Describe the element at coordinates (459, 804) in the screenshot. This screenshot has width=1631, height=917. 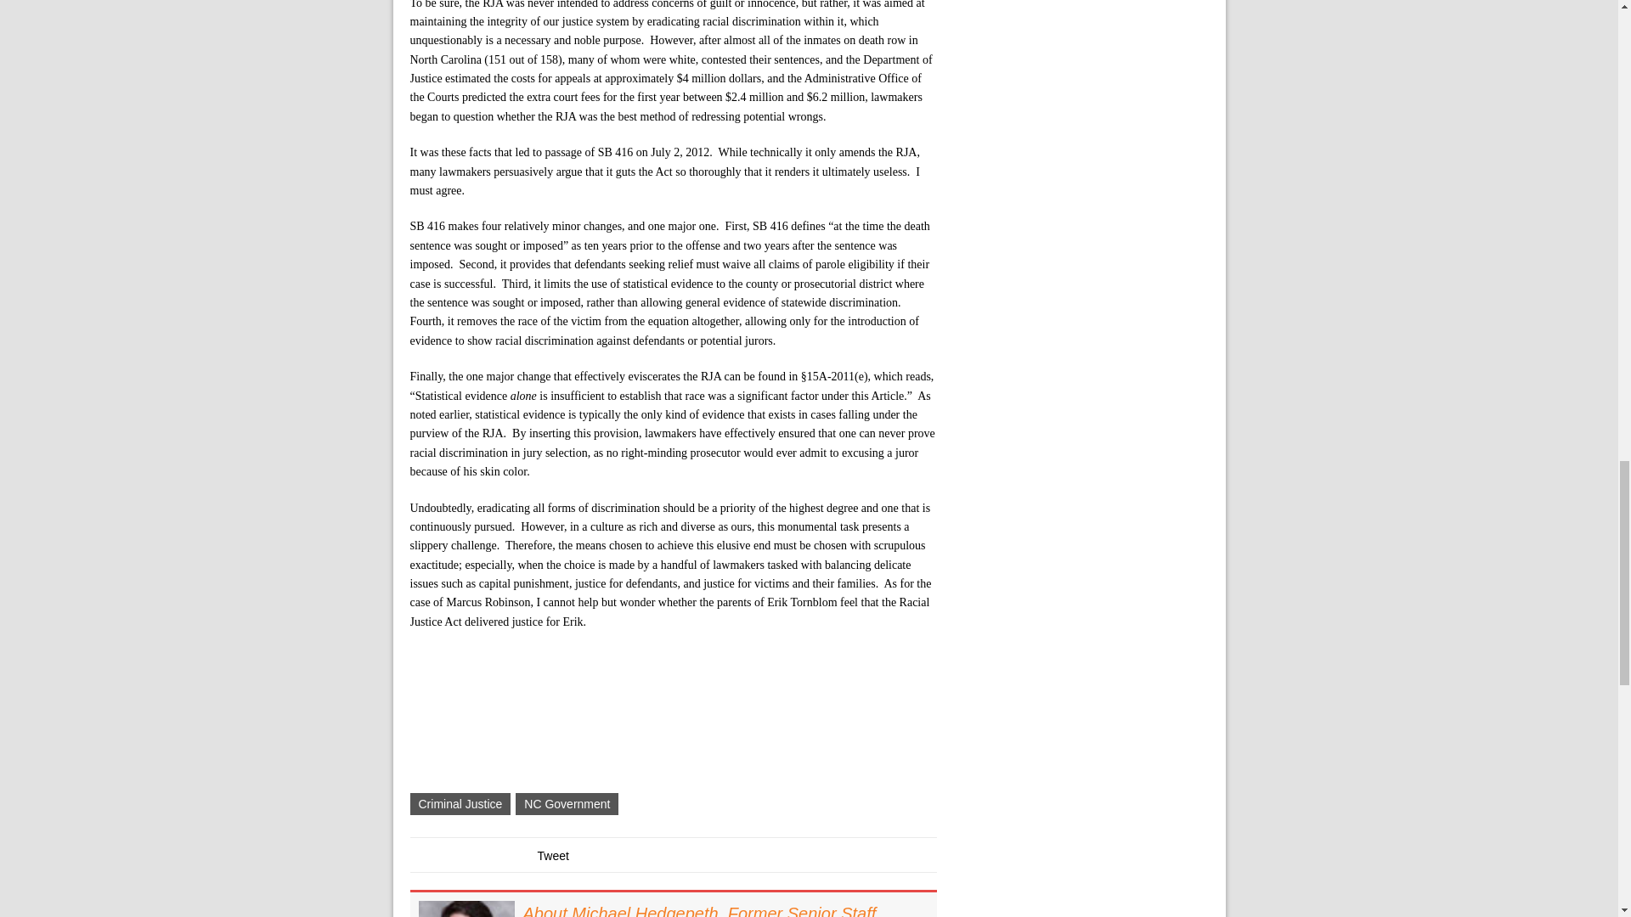
I see `Criminal Justice` at that location.